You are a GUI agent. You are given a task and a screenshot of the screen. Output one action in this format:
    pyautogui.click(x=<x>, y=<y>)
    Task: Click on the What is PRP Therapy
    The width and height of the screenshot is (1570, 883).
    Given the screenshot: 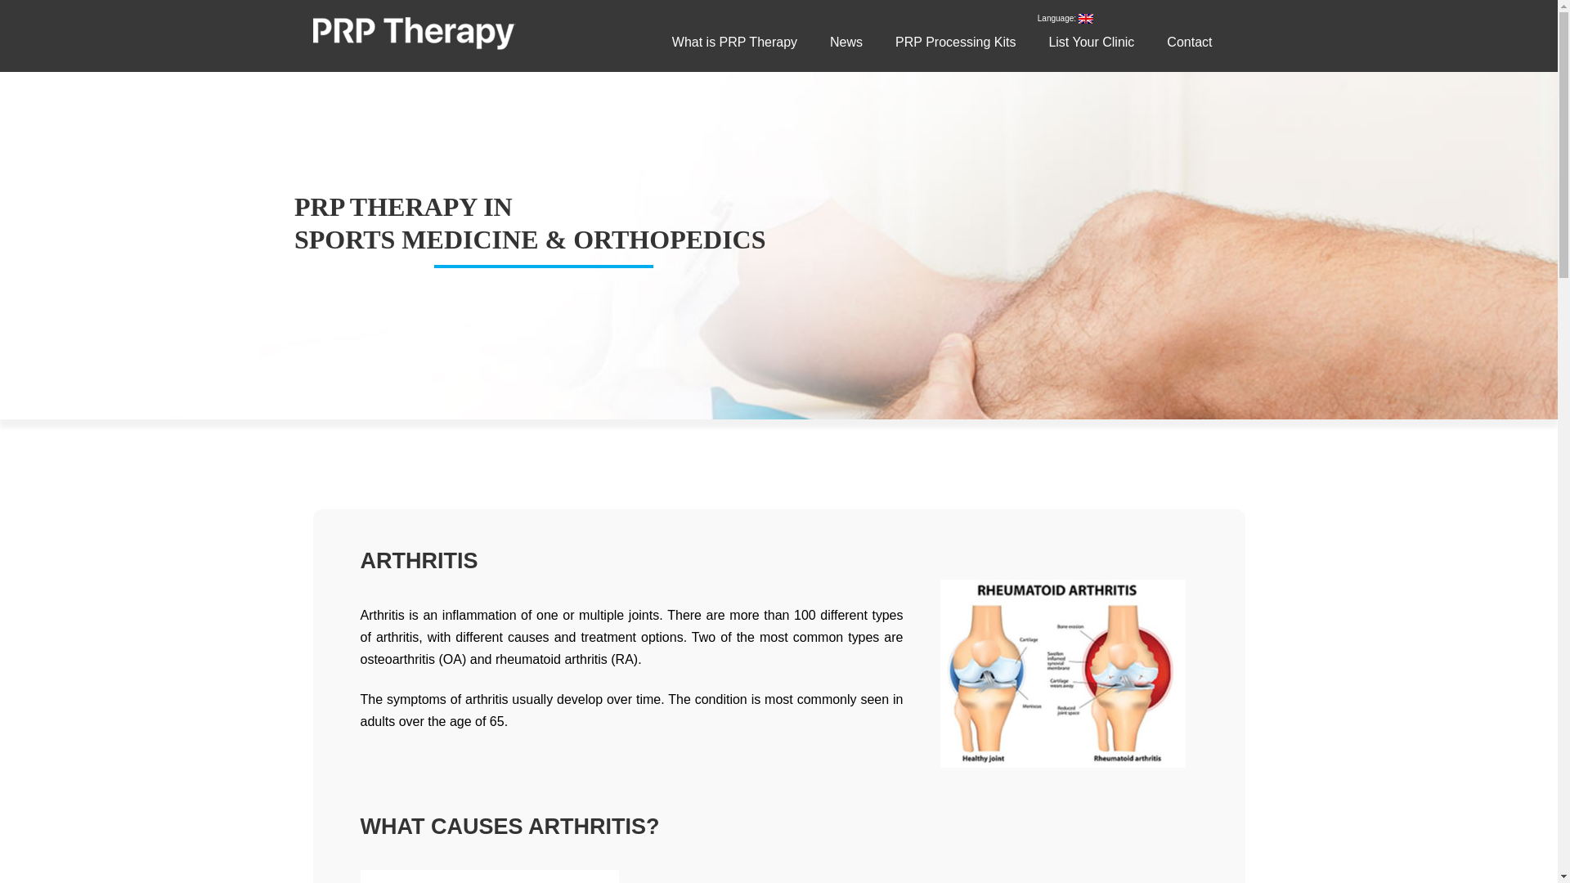 What is the action you would take?
    pyautogui.click(x=734, y=43)
    